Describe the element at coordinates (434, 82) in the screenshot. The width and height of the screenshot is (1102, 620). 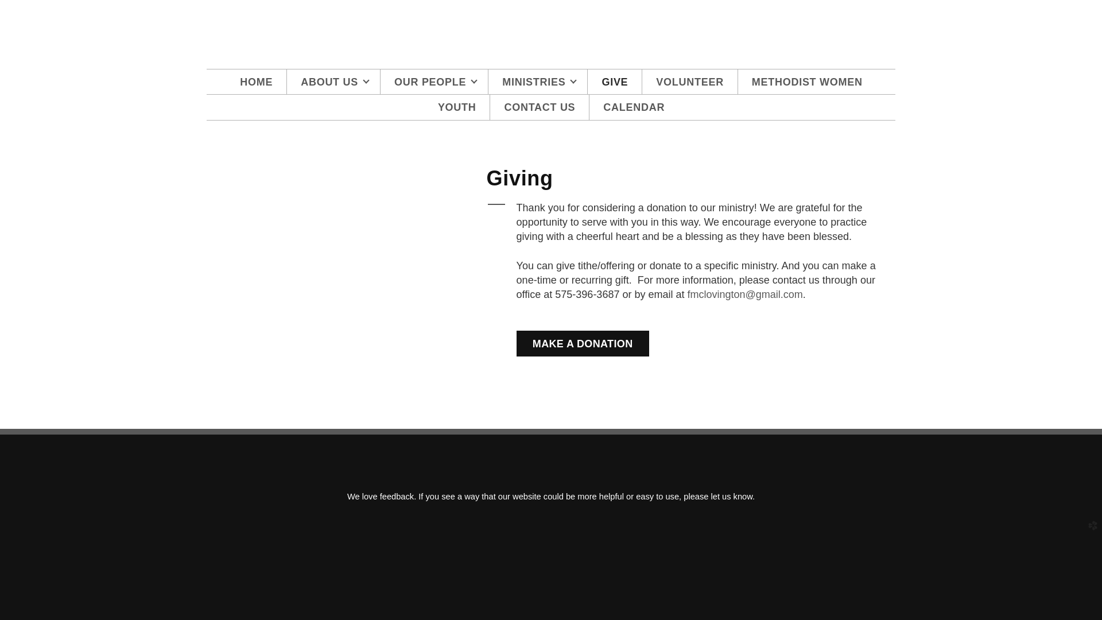
I see `OUR PEOPLE` at that location.